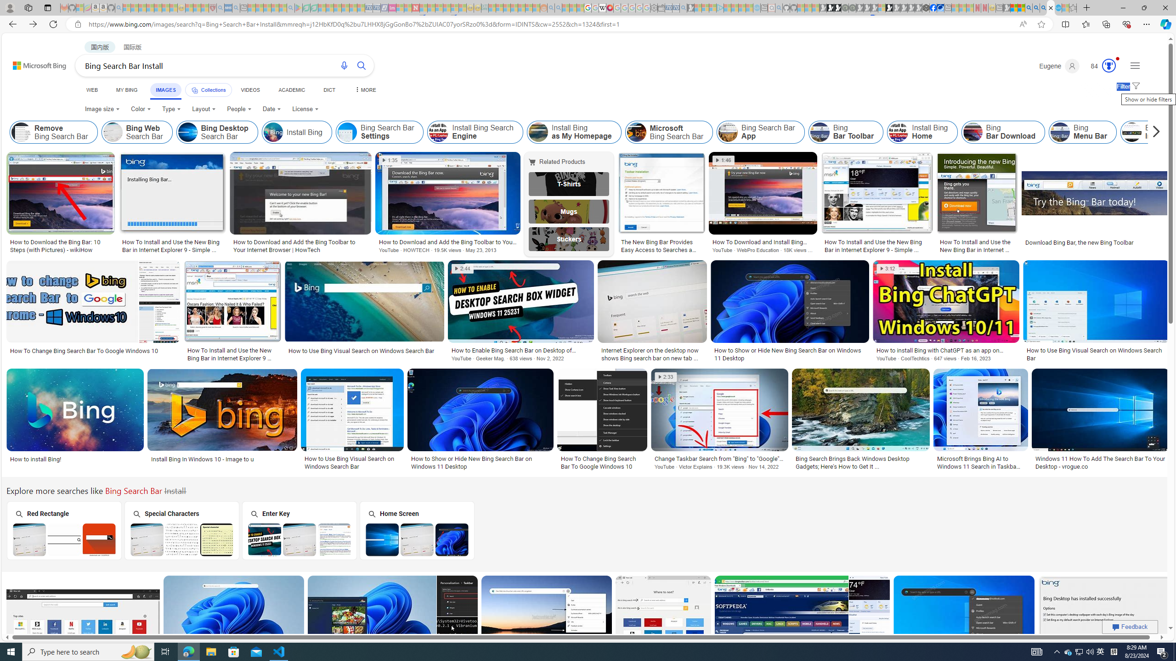 The image size is (1176, 661). What do you see at coordinates (922, 132) in the screenshot?
I see `Install Bing Home` at bounding box center [922, 132].